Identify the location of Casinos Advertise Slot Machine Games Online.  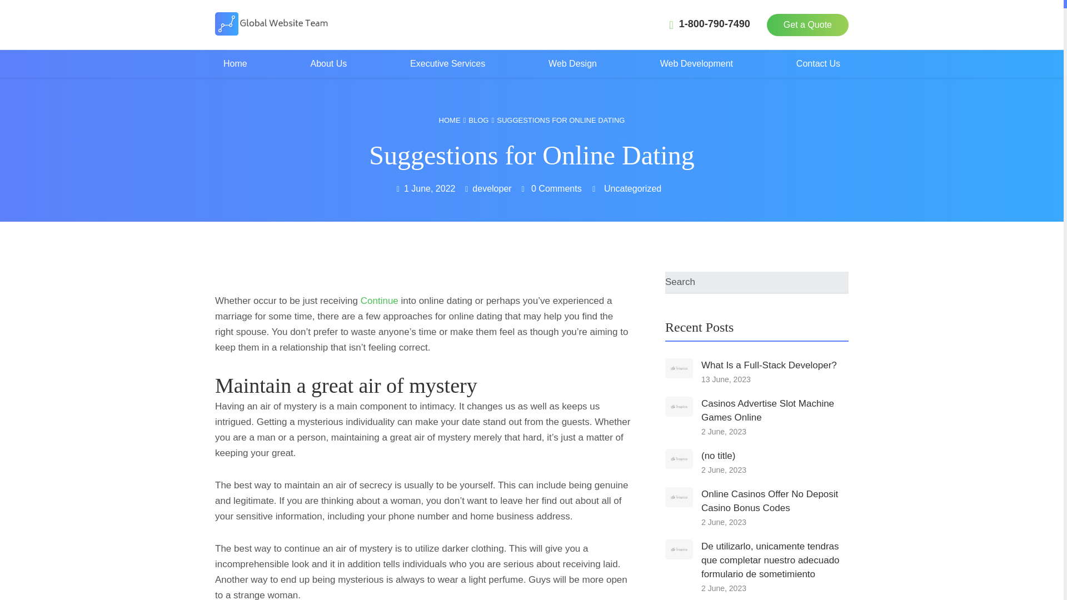
(767, 411).